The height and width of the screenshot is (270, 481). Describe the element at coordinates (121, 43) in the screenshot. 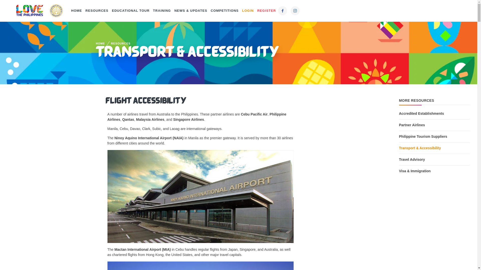

I see `RESOURCES` at that location.